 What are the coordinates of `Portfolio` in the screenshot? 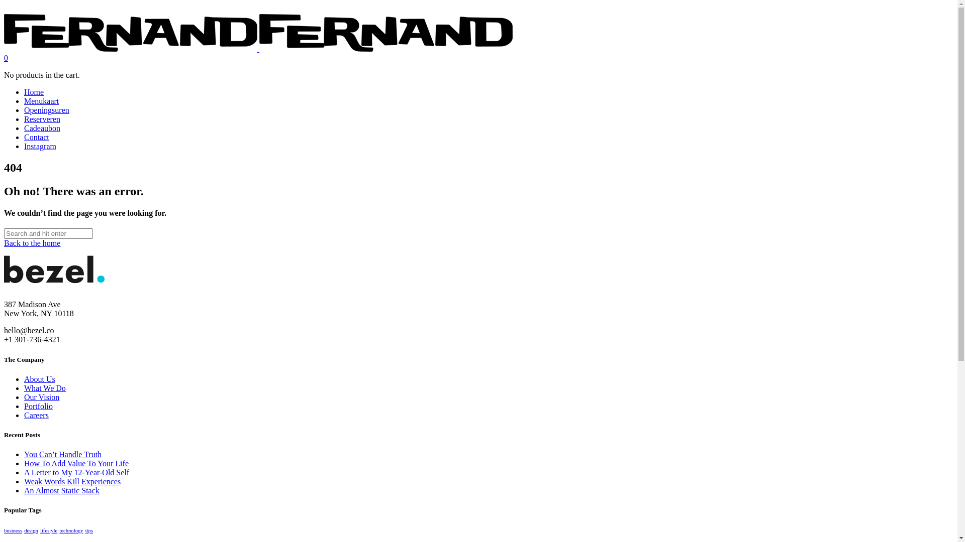 It's located at (38, 406).